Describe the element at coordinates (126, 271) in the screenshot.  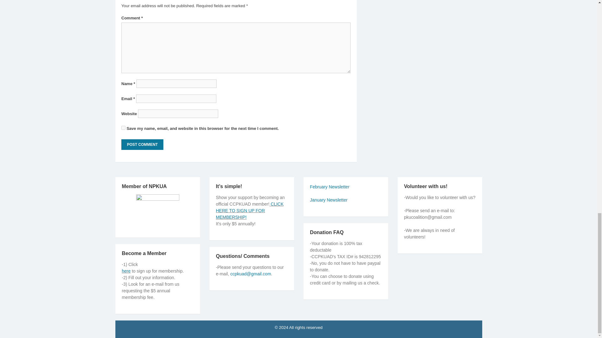
I see `here` at that location.